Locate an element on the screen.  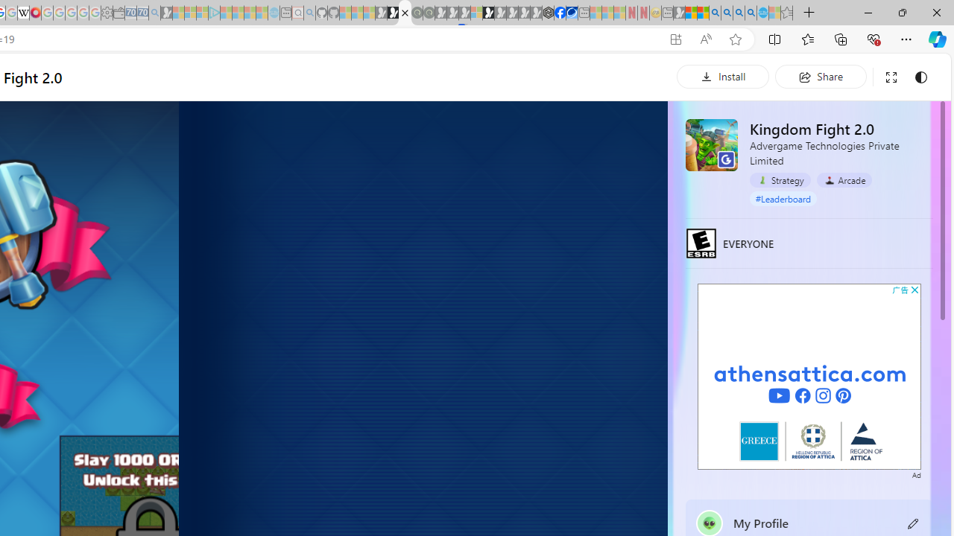
github - Search - Sleeping is located at coordinates (310, 13).